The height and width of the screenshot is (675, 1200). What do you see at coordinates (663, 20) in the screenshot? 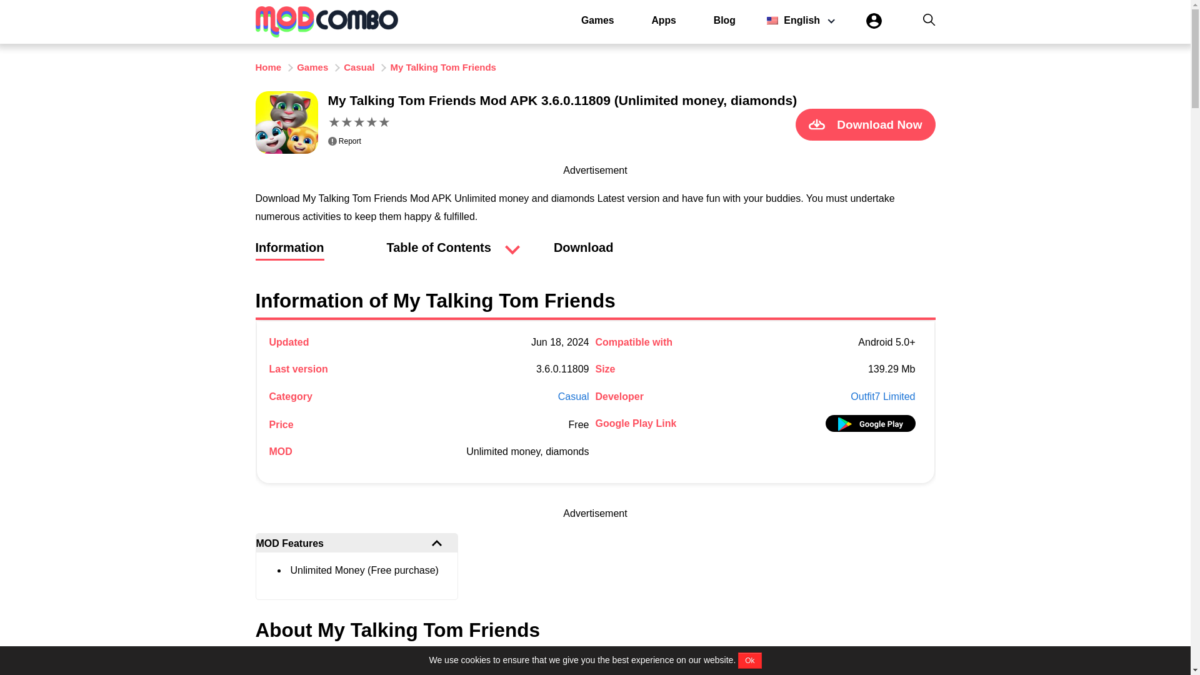
I see `Apps` at bounding box center [663, 20].